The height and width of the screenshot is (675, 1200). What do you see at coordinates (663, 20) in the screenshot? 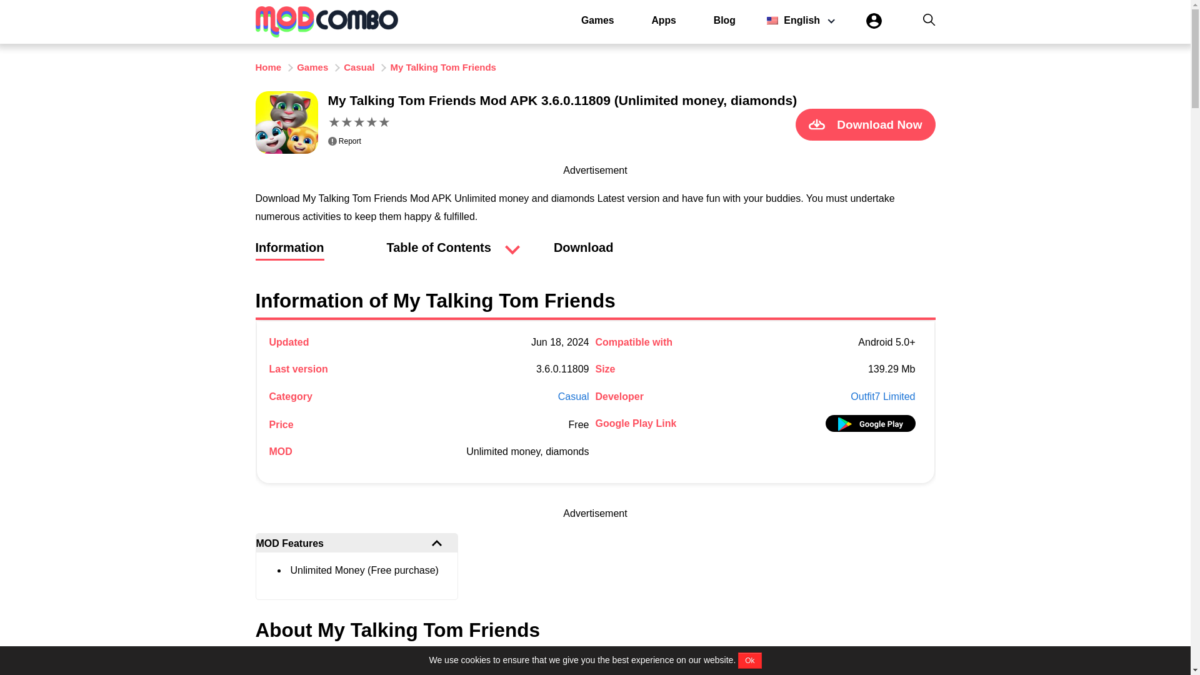
I see `Apps` at bounding box center [663, 20].